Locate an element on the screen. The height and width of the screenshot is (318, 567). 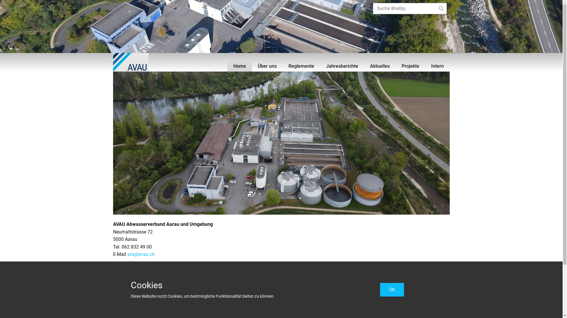
OK is located at coordinates (392, 290).